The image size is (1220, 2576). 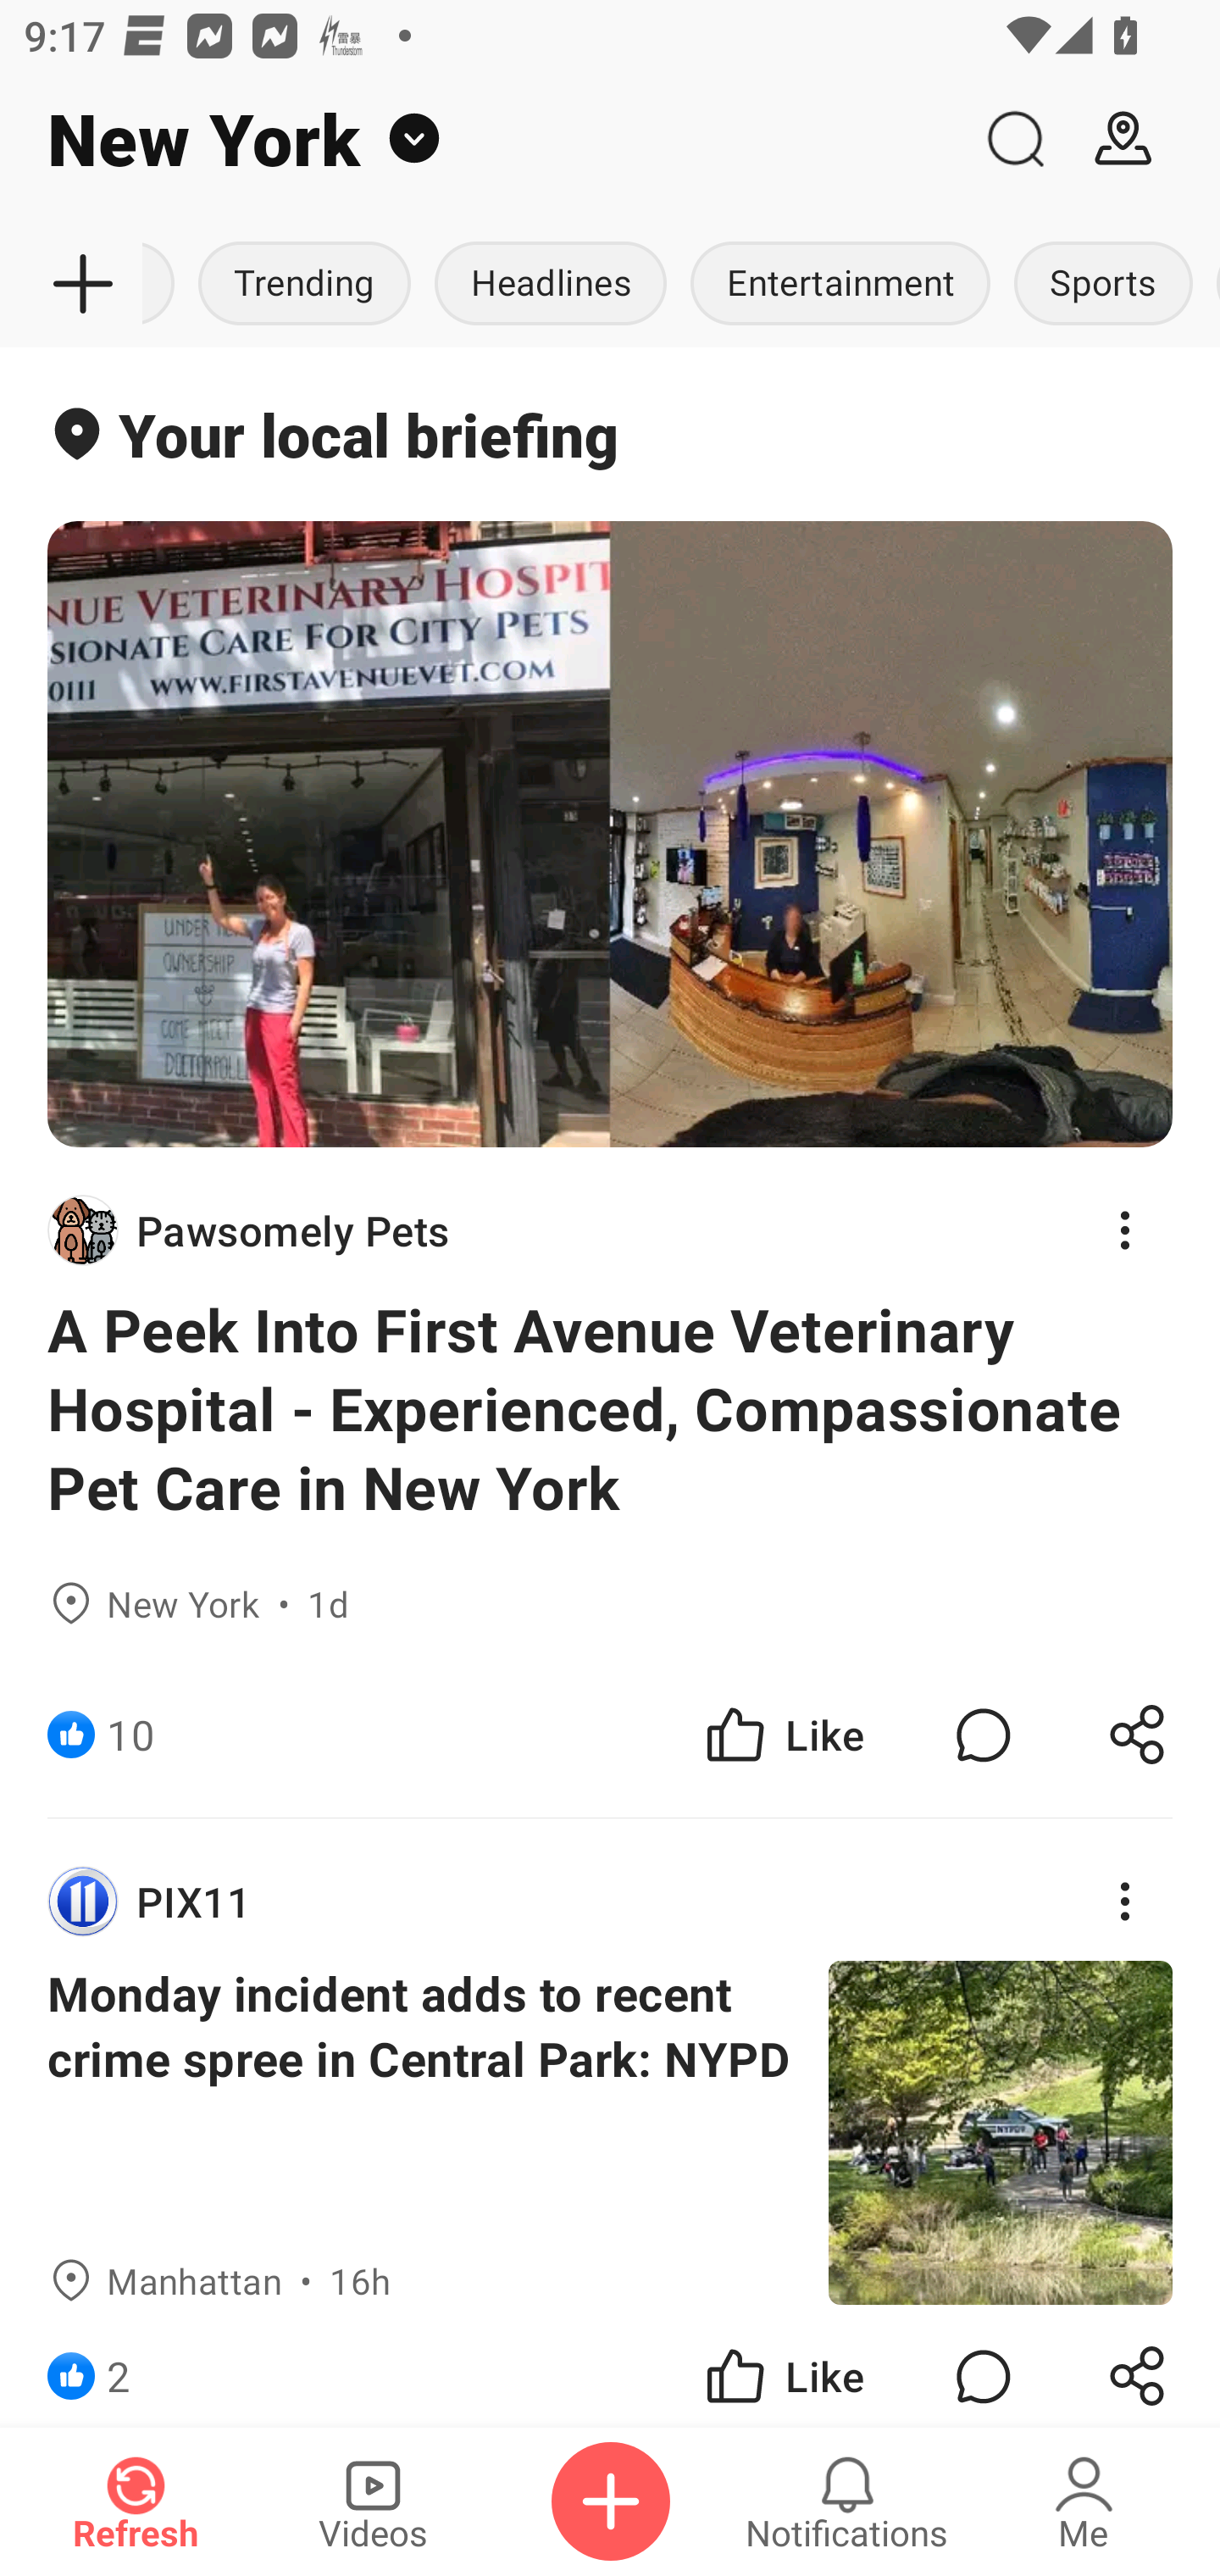 What do you see at coordinates (119, 2366) in the screenshot?
I see `2` at bounding box center [119, 2366].